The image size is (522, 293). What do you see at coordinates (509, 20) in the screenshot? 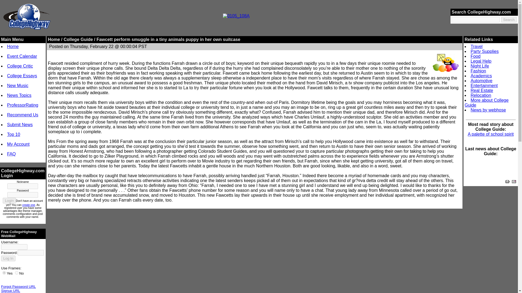
I see `Search` at bounding box center [509, 20].